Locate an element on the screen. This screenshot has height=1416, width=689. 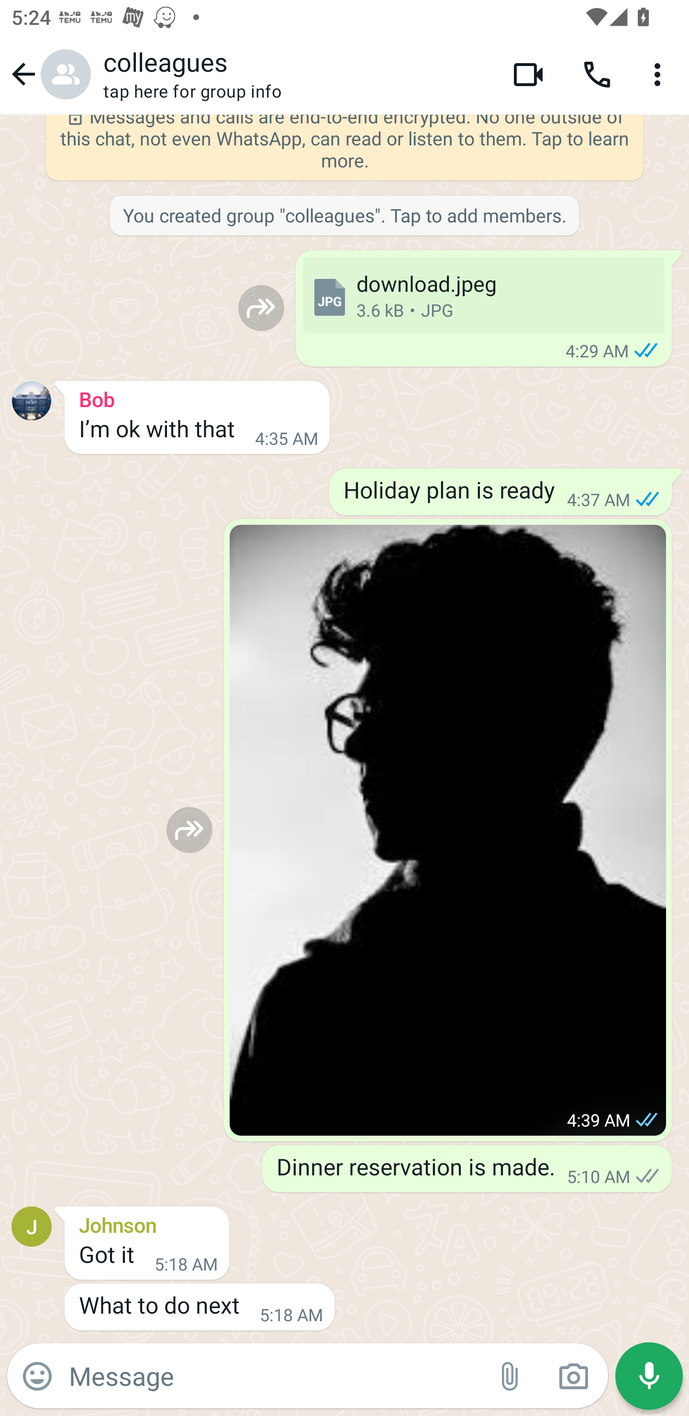
Message is located at coordinates (274, 1375).